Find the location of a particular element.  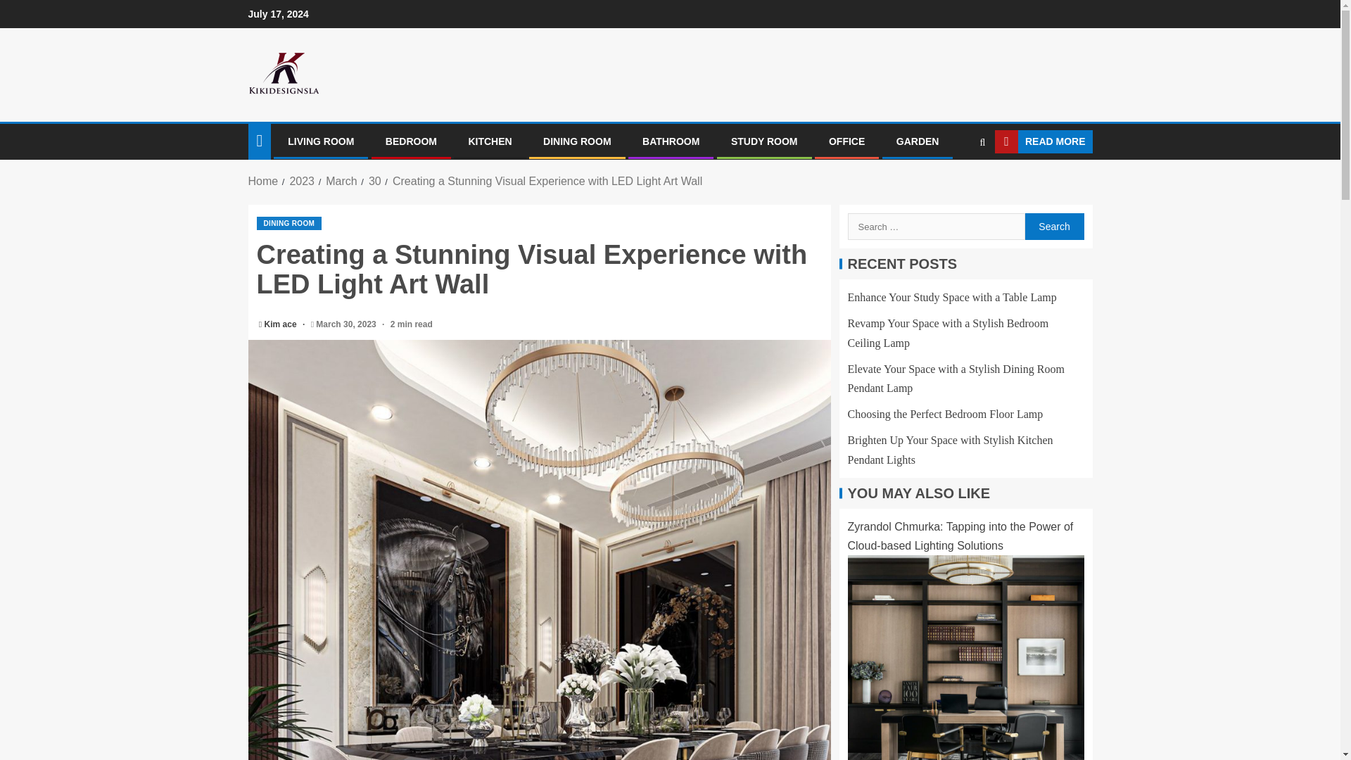

Search is located at coordinates (1053, 227).